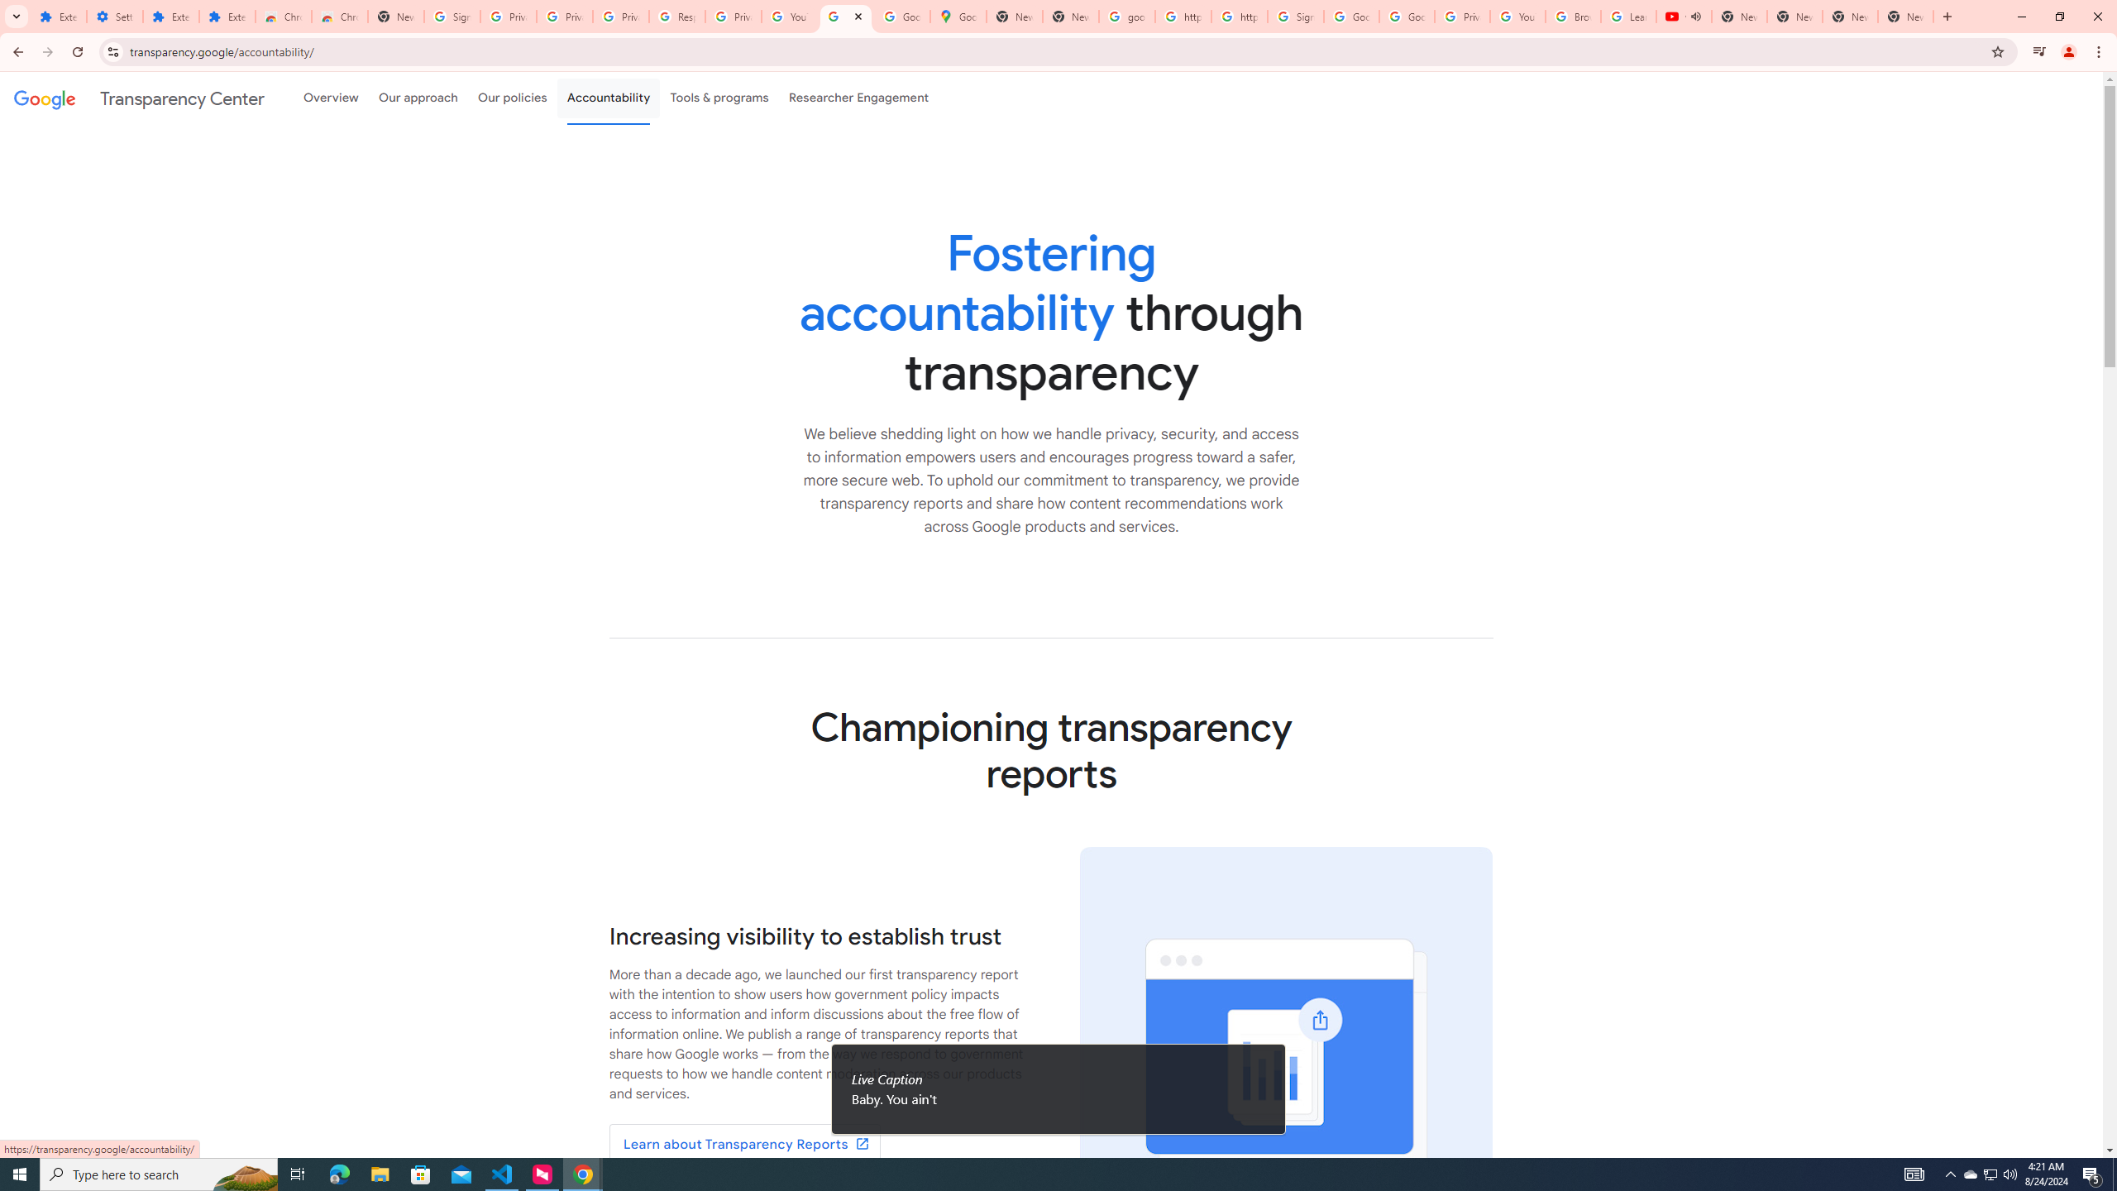 The image size is (2117, 1191). Describe the element at coordinates (227, 17) in the screenshot. I see `Extensions` at that location.